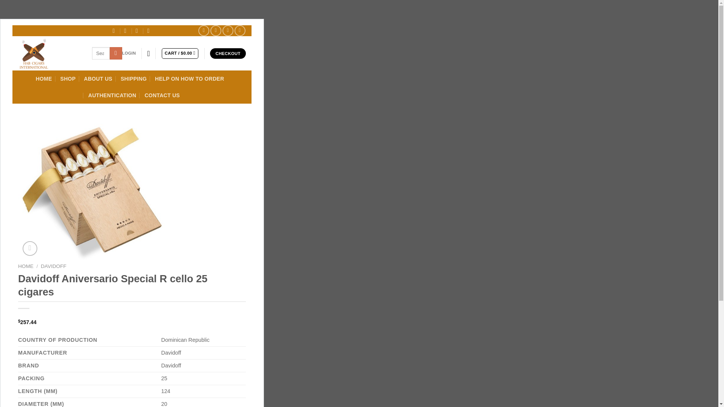 This screenshot has width=724, height=407. Describe the element at coordinates (162, 95) in the screenshot. I see `CONTACT US` at that location.